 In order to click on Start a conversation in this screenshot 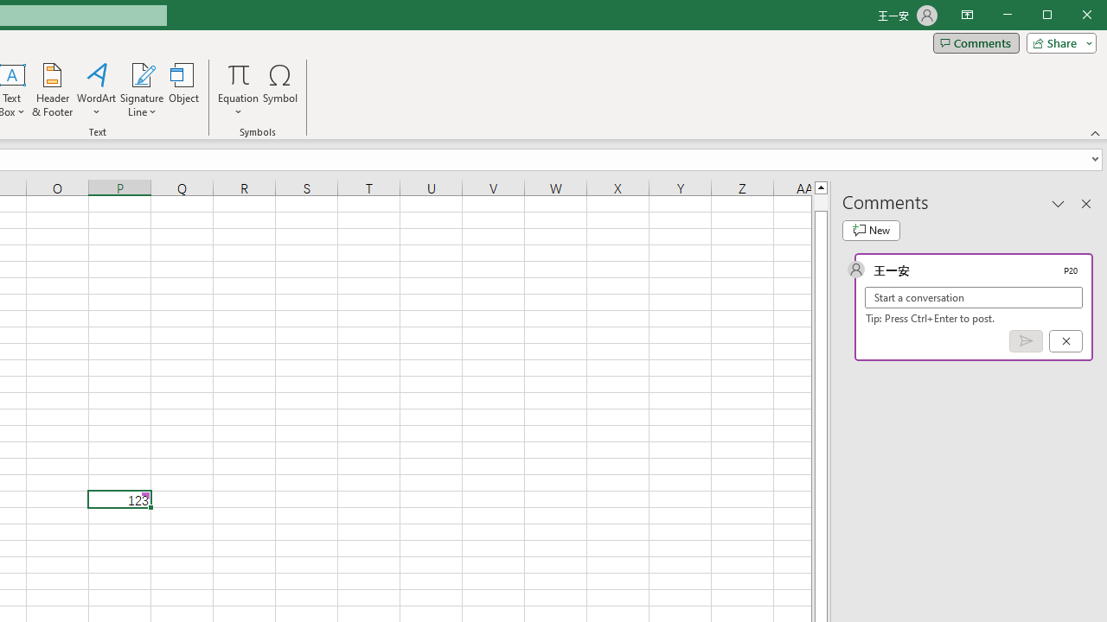, I will do `click(974, 297)`.